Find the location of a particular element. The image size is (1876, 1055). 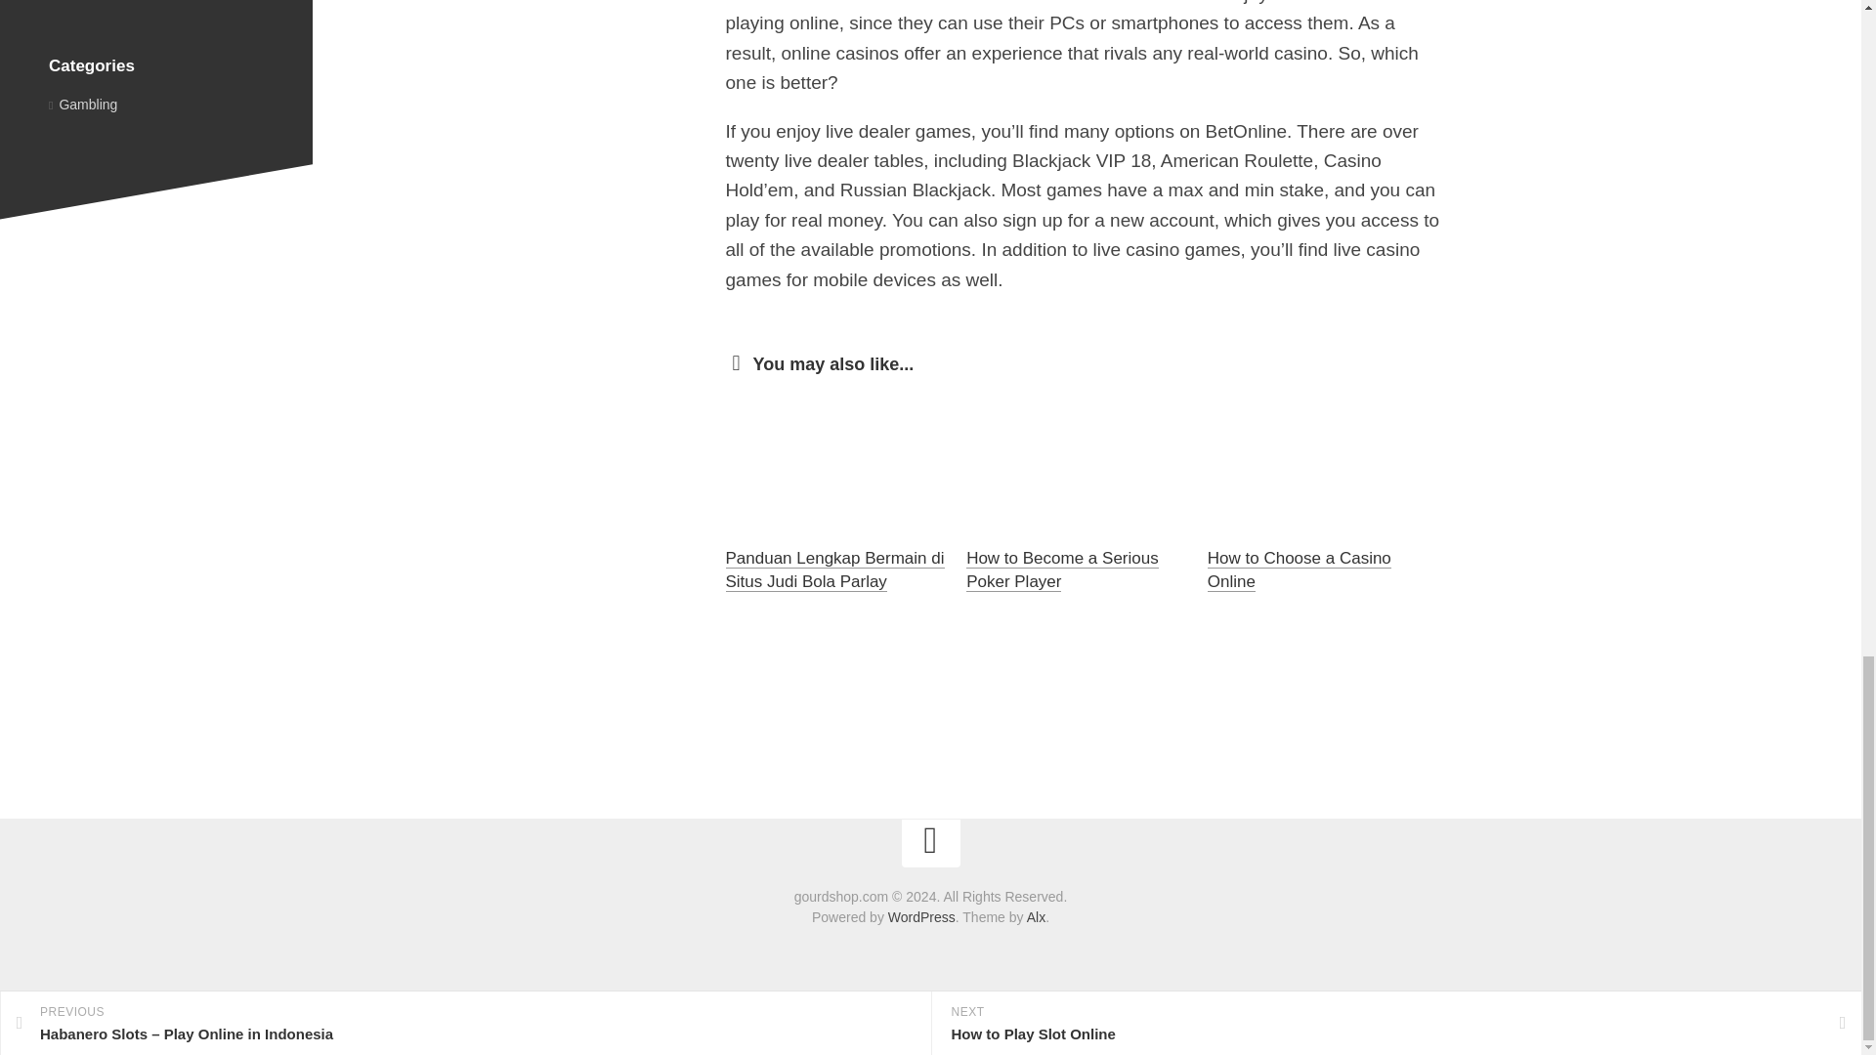

How to Choose a Casino Online is located at coordinates (1300, 569).